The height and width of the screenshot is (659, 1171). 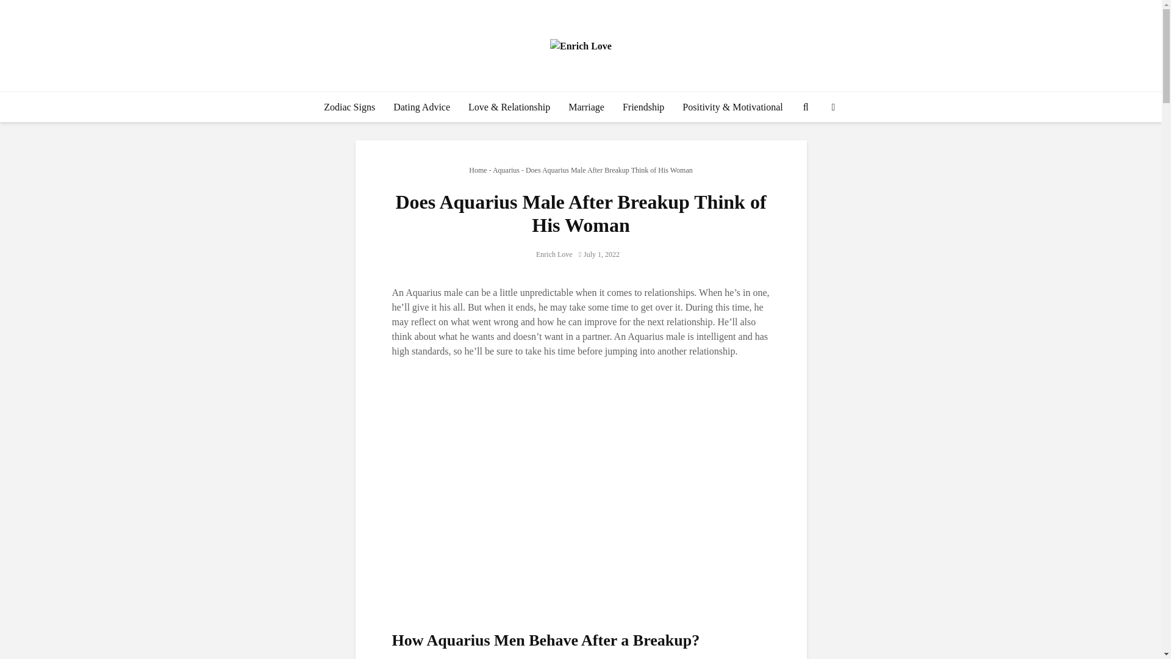 I want to click on Aquarius, so click(x=506, y=170).